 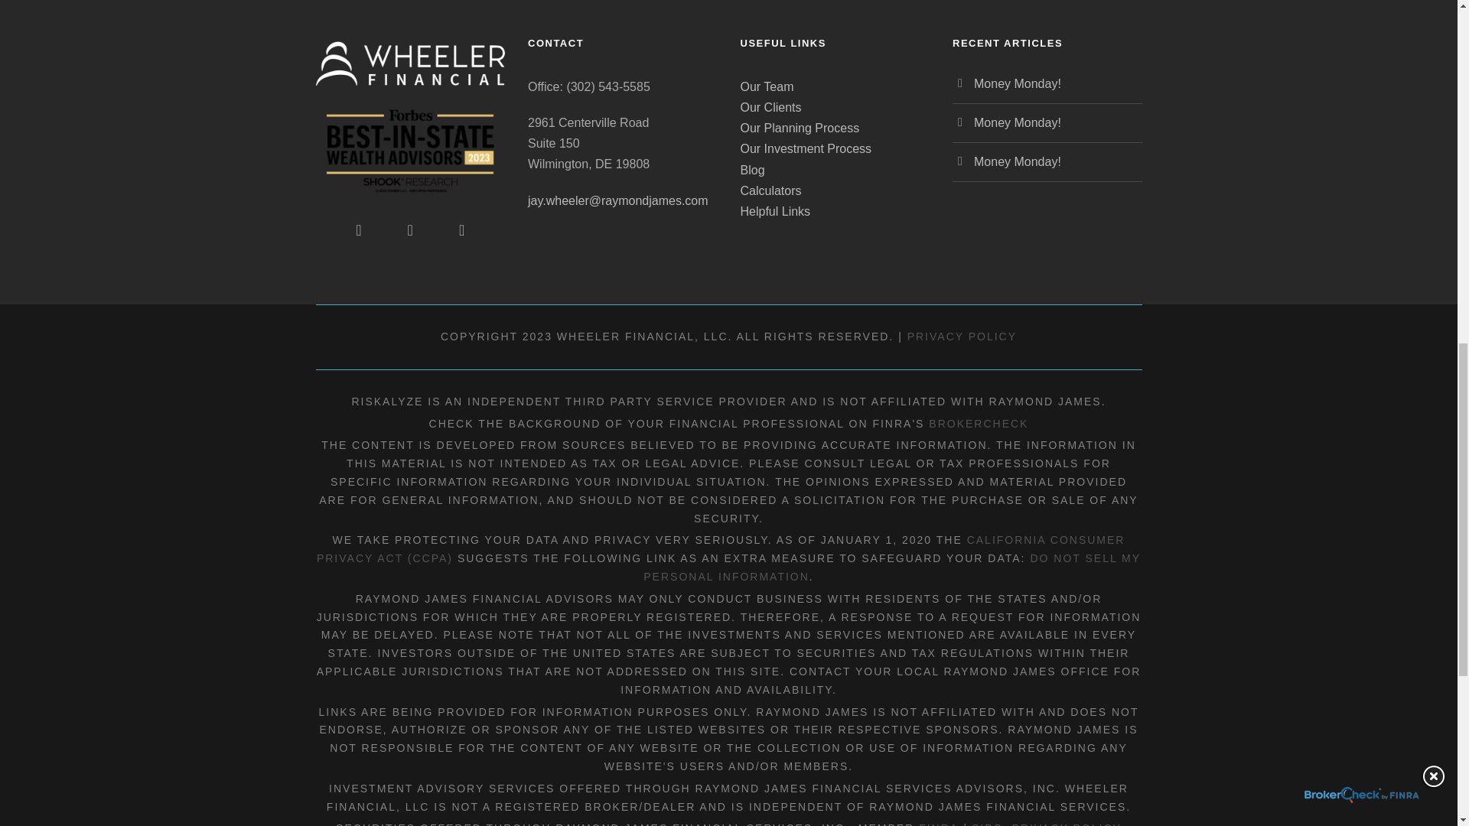 I want to click on Money Monday!, so click(x=1017, y=122).